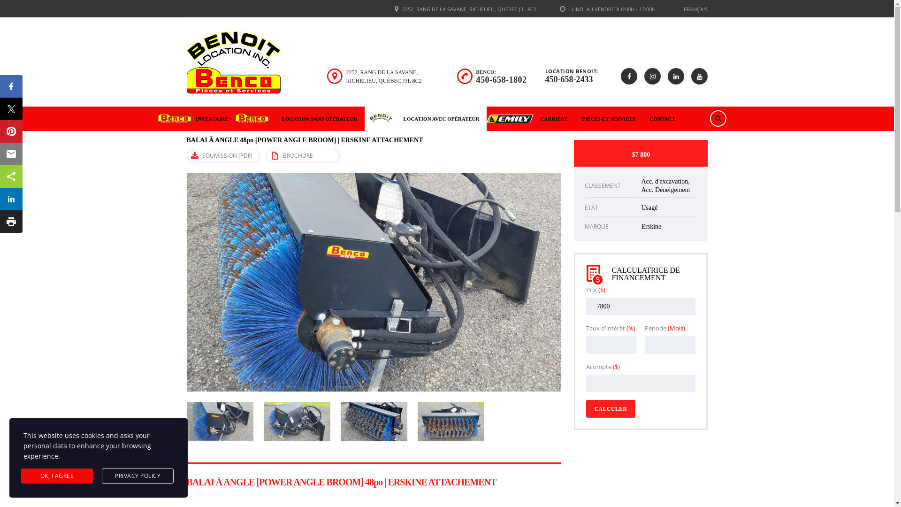 Image resolution: width=901 pixels, height=507 pixels. What do you see at coordinates (223, 156) in the screenshot?
I see `SOUMISSION (PDF)` at bounding box center [223, 156].